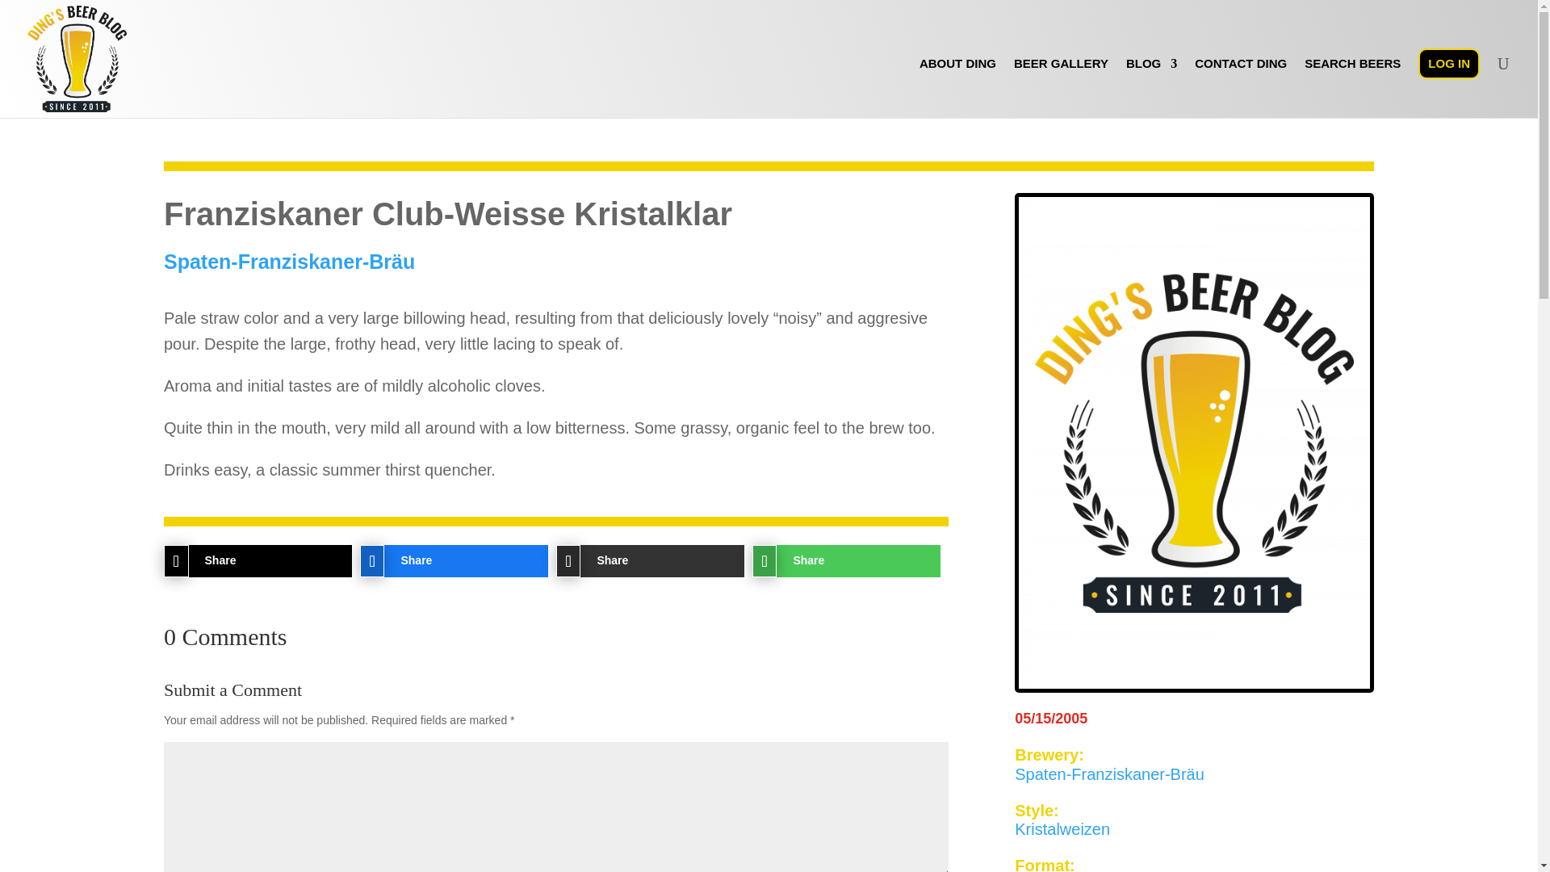 This screenshot has height=872, width=1550. I want to click on Kristalweizen, so click(1062, 828).